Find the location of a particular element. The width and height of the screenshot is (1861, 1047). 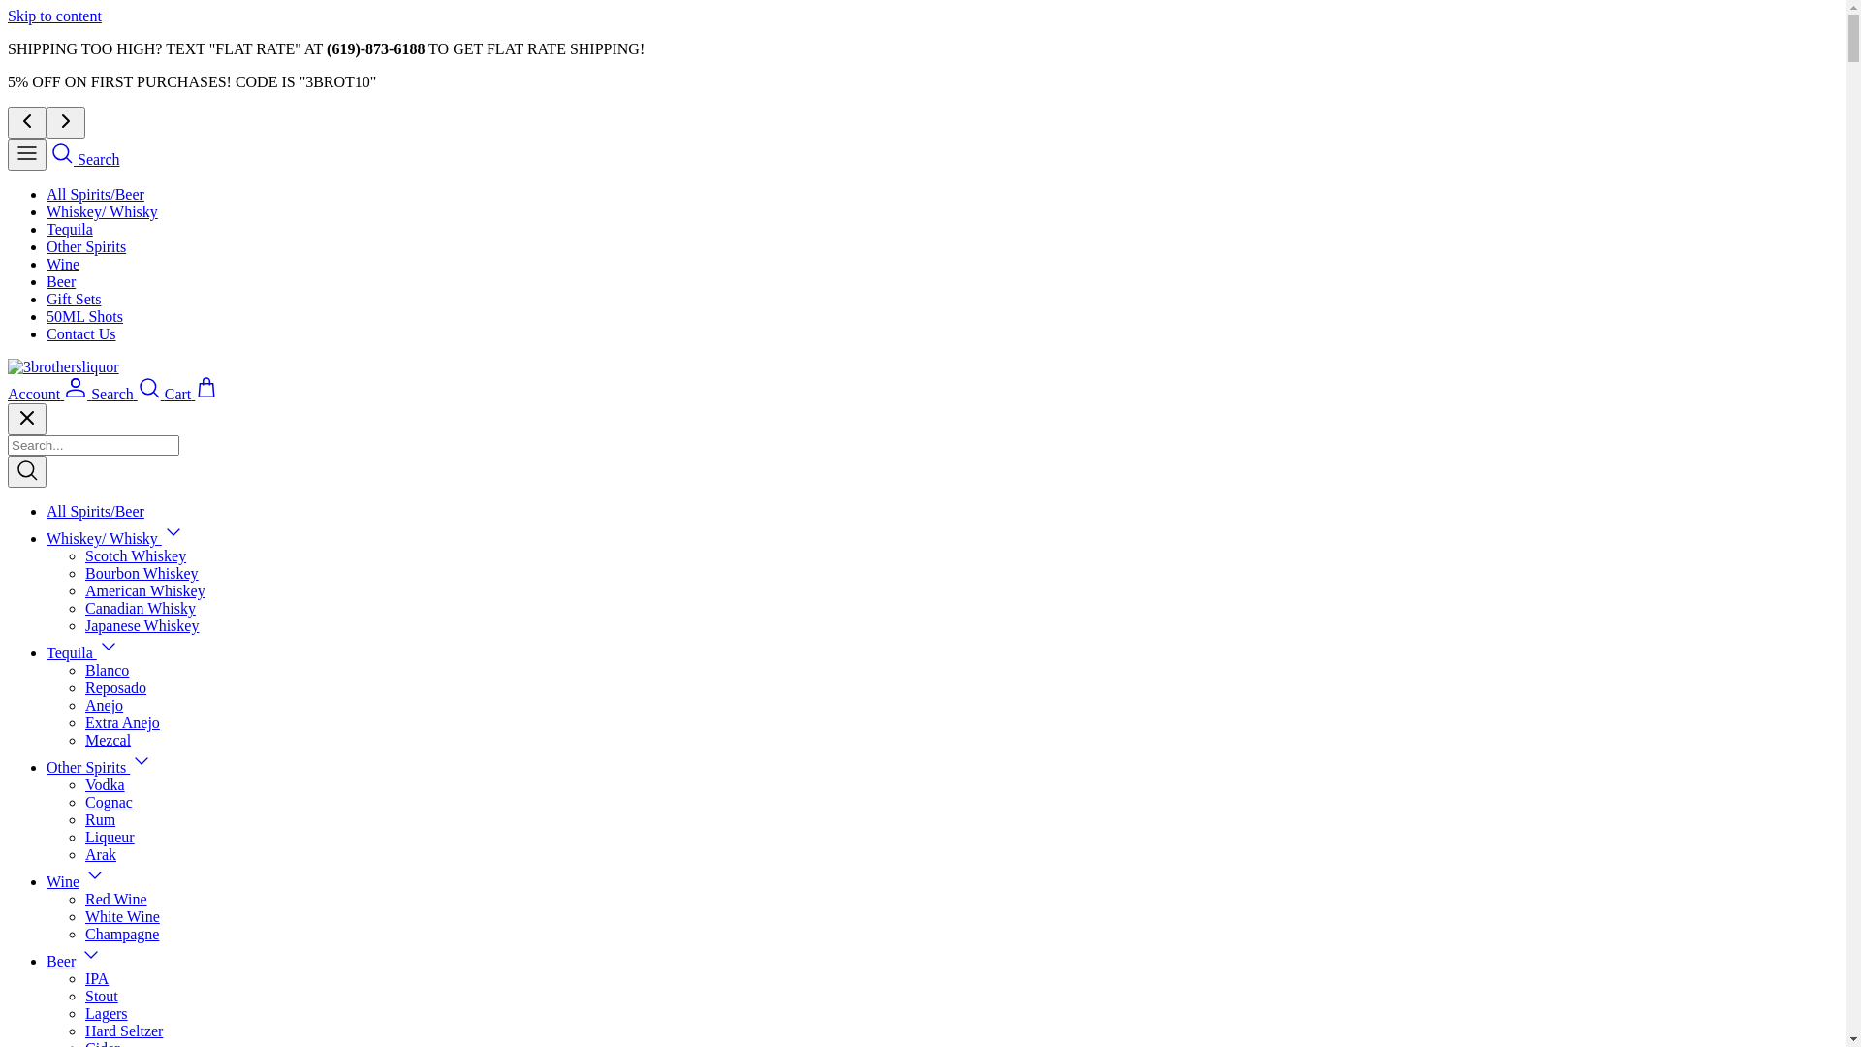

Skip to content is located at coordinates (54, 16).